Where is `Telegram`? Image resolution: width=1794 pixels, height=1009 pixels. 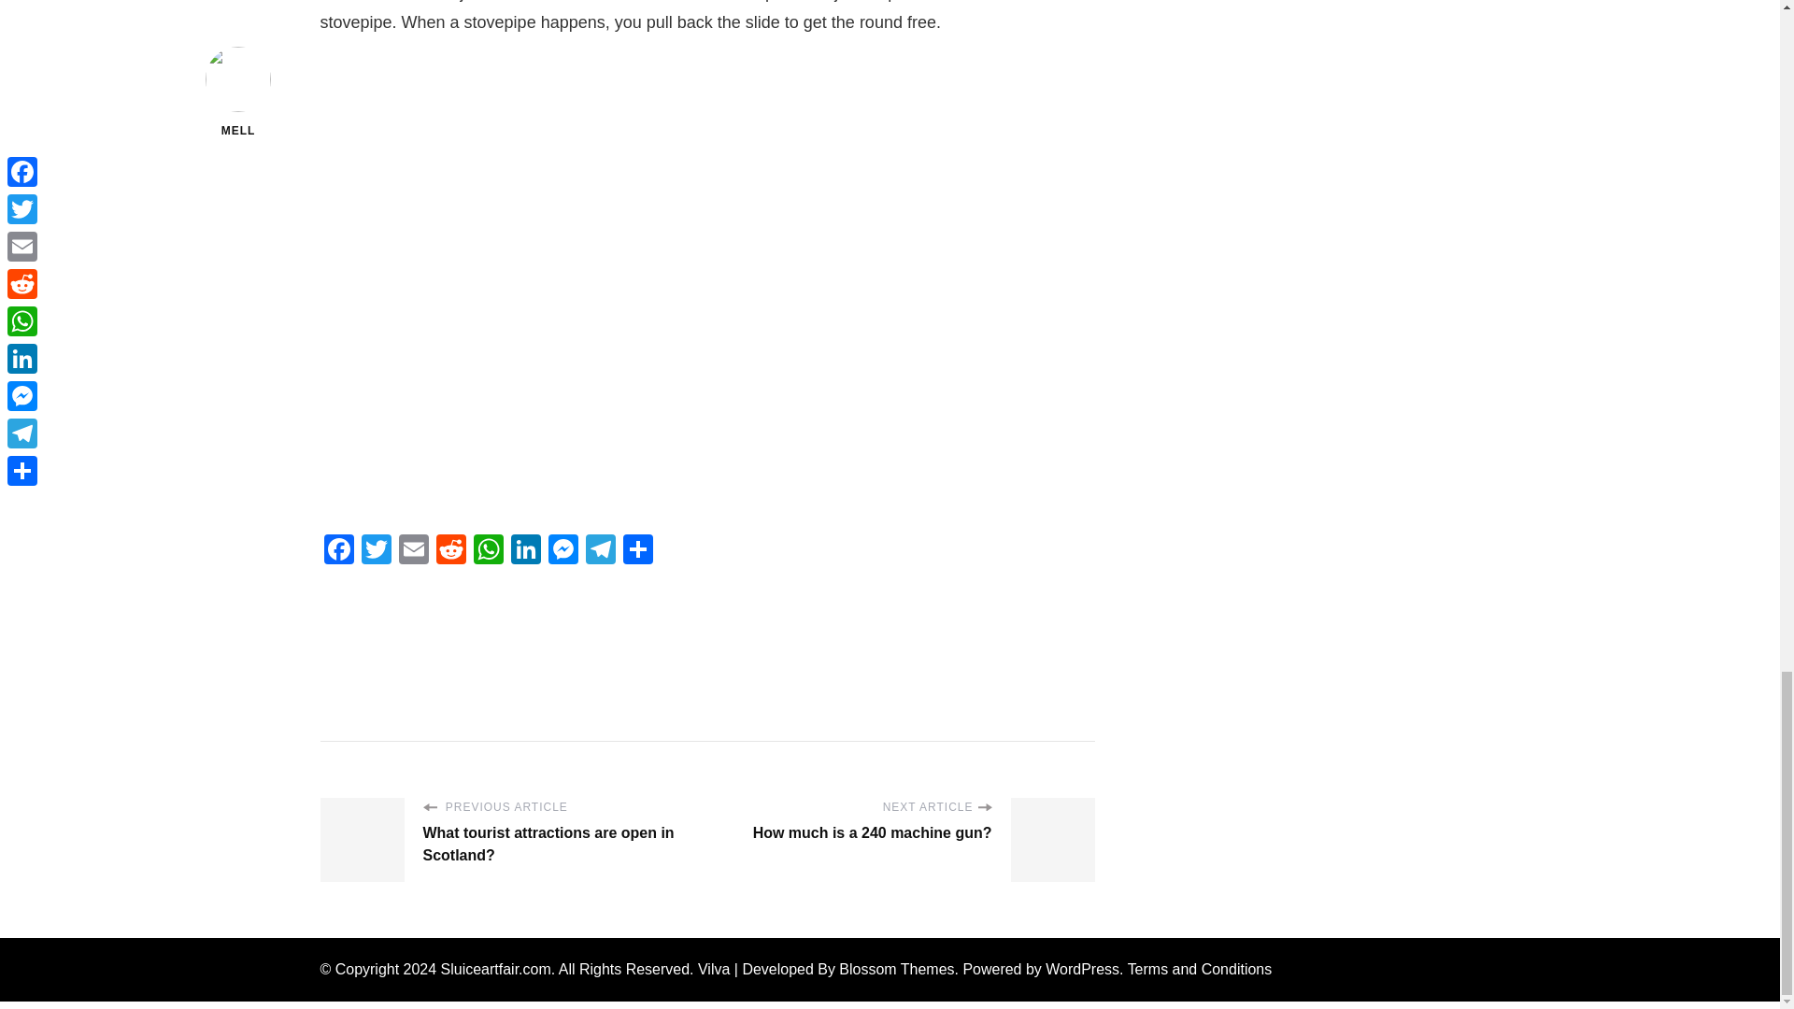
Telegram is located at coordinates (600, 551).